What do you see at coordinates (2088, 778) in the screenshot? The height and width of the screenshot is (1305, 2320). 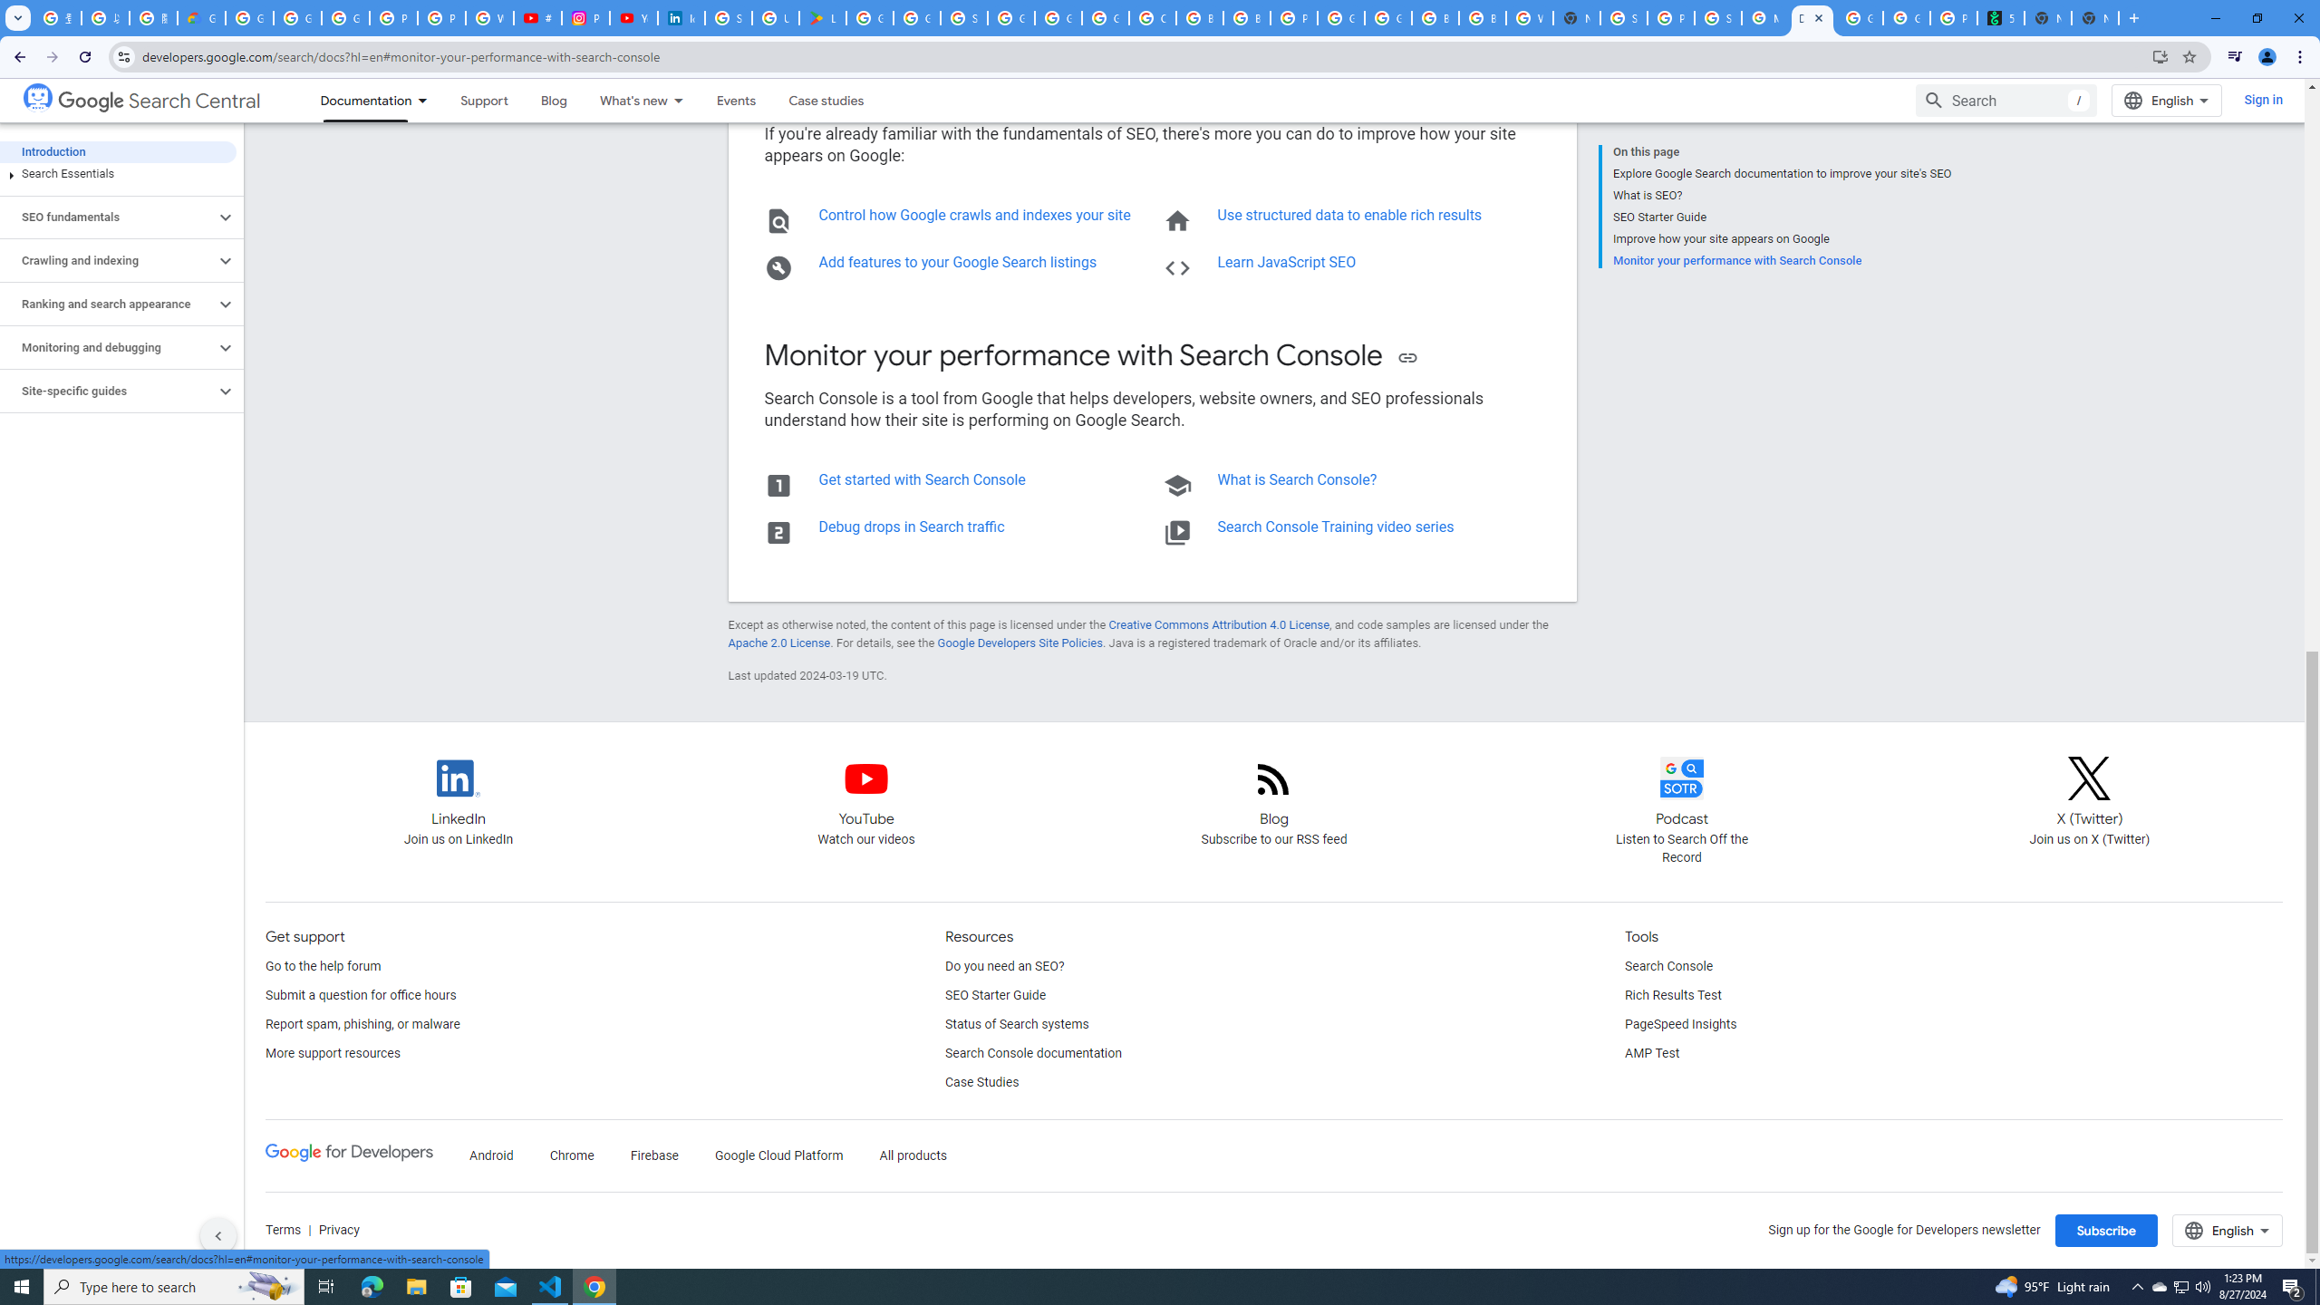 I see `X (Twitter)` at bounding box center [2088, 778].